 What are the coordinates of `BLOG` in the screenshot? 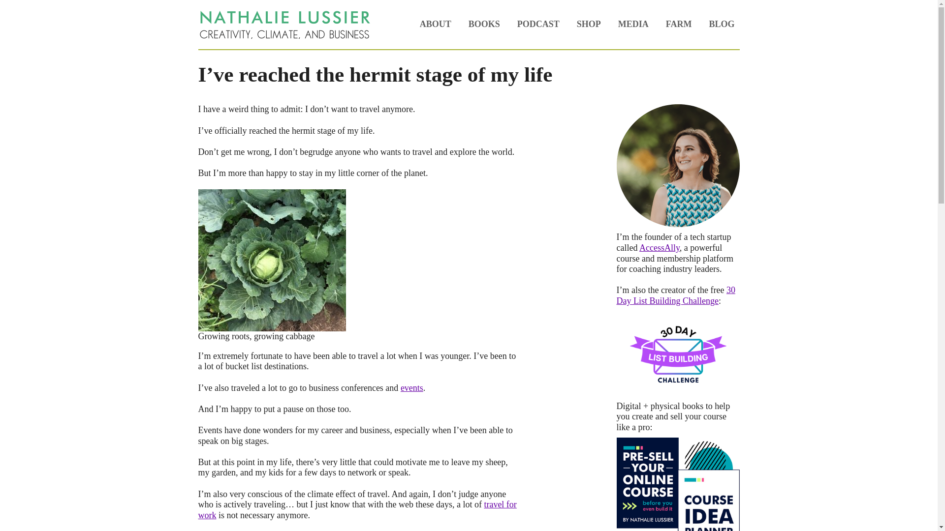 It's located at (722, 25).